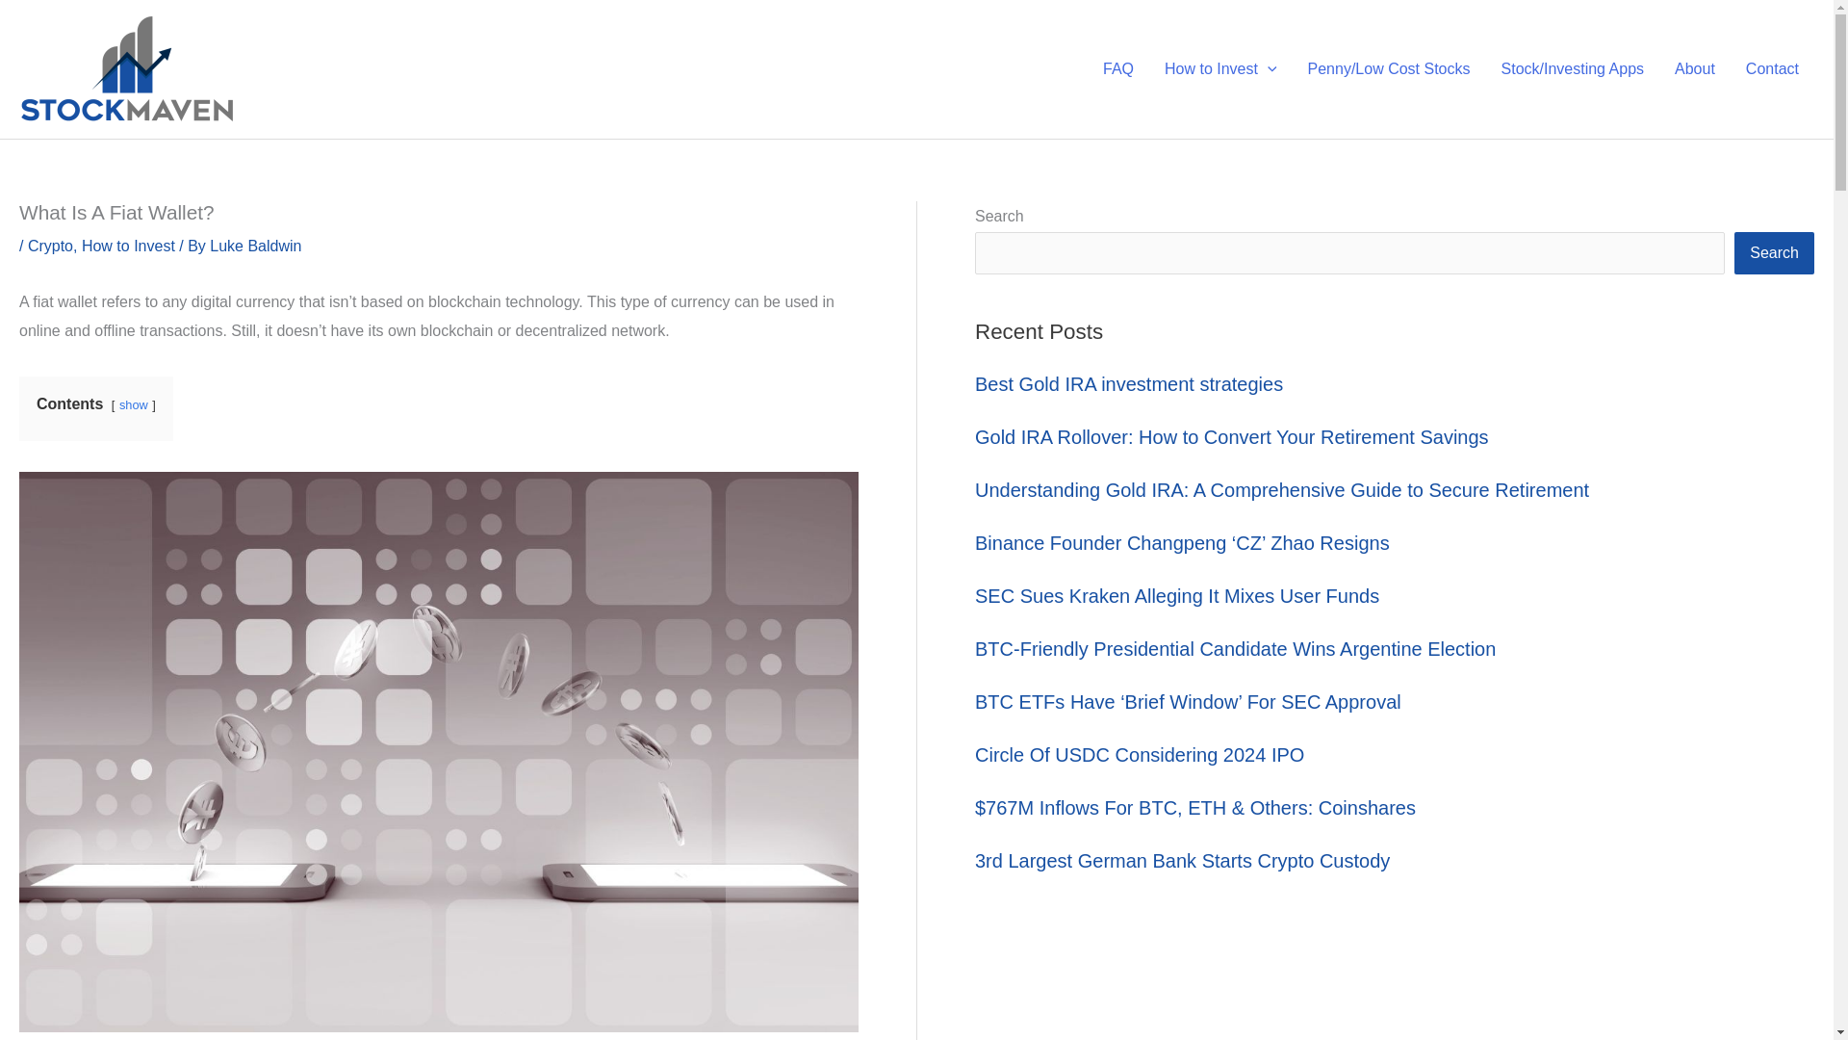 The image size is (1848, 1040). What do you see at coordinates (133, 404) in the screenshot?
I see `show` at bounding box center [133, 404].